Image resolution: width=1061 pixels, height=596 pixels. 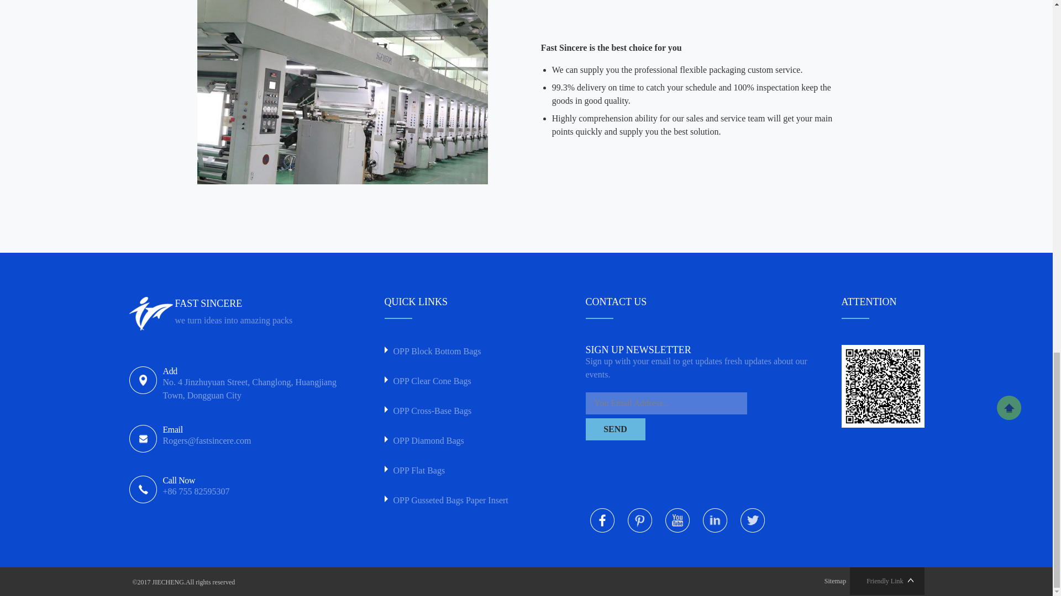 I want to click on twitter, so click(x=753, y=520).